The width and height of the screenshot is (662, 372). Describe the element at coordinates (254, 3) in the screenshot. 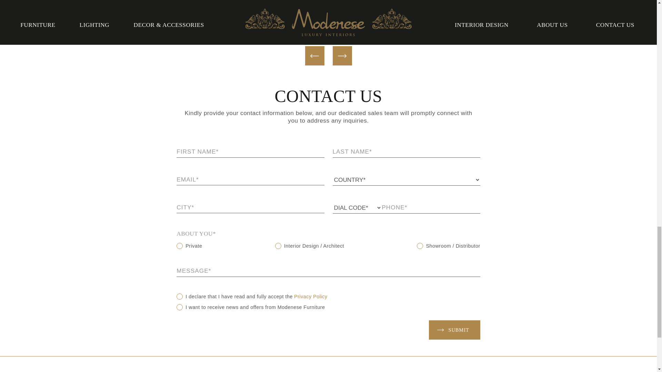

I see `MARBLE SIDE TABLE` at that location.